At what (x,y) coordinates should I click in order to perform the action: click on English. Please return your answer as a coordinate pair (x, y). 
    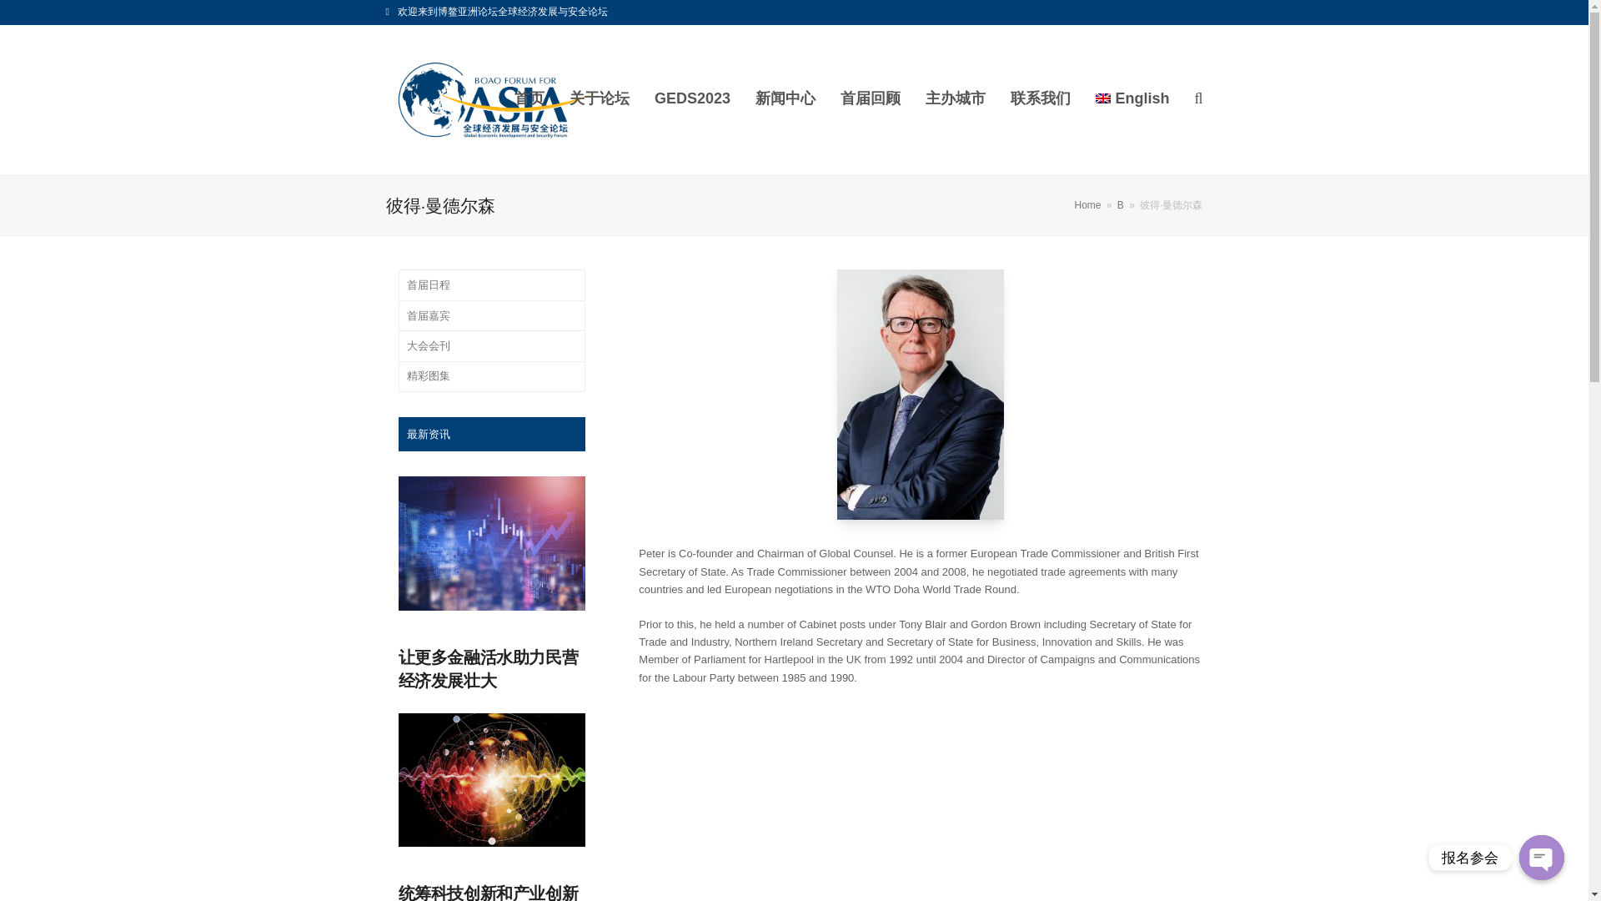
    Looking at the image, I should click on (1132, 100).